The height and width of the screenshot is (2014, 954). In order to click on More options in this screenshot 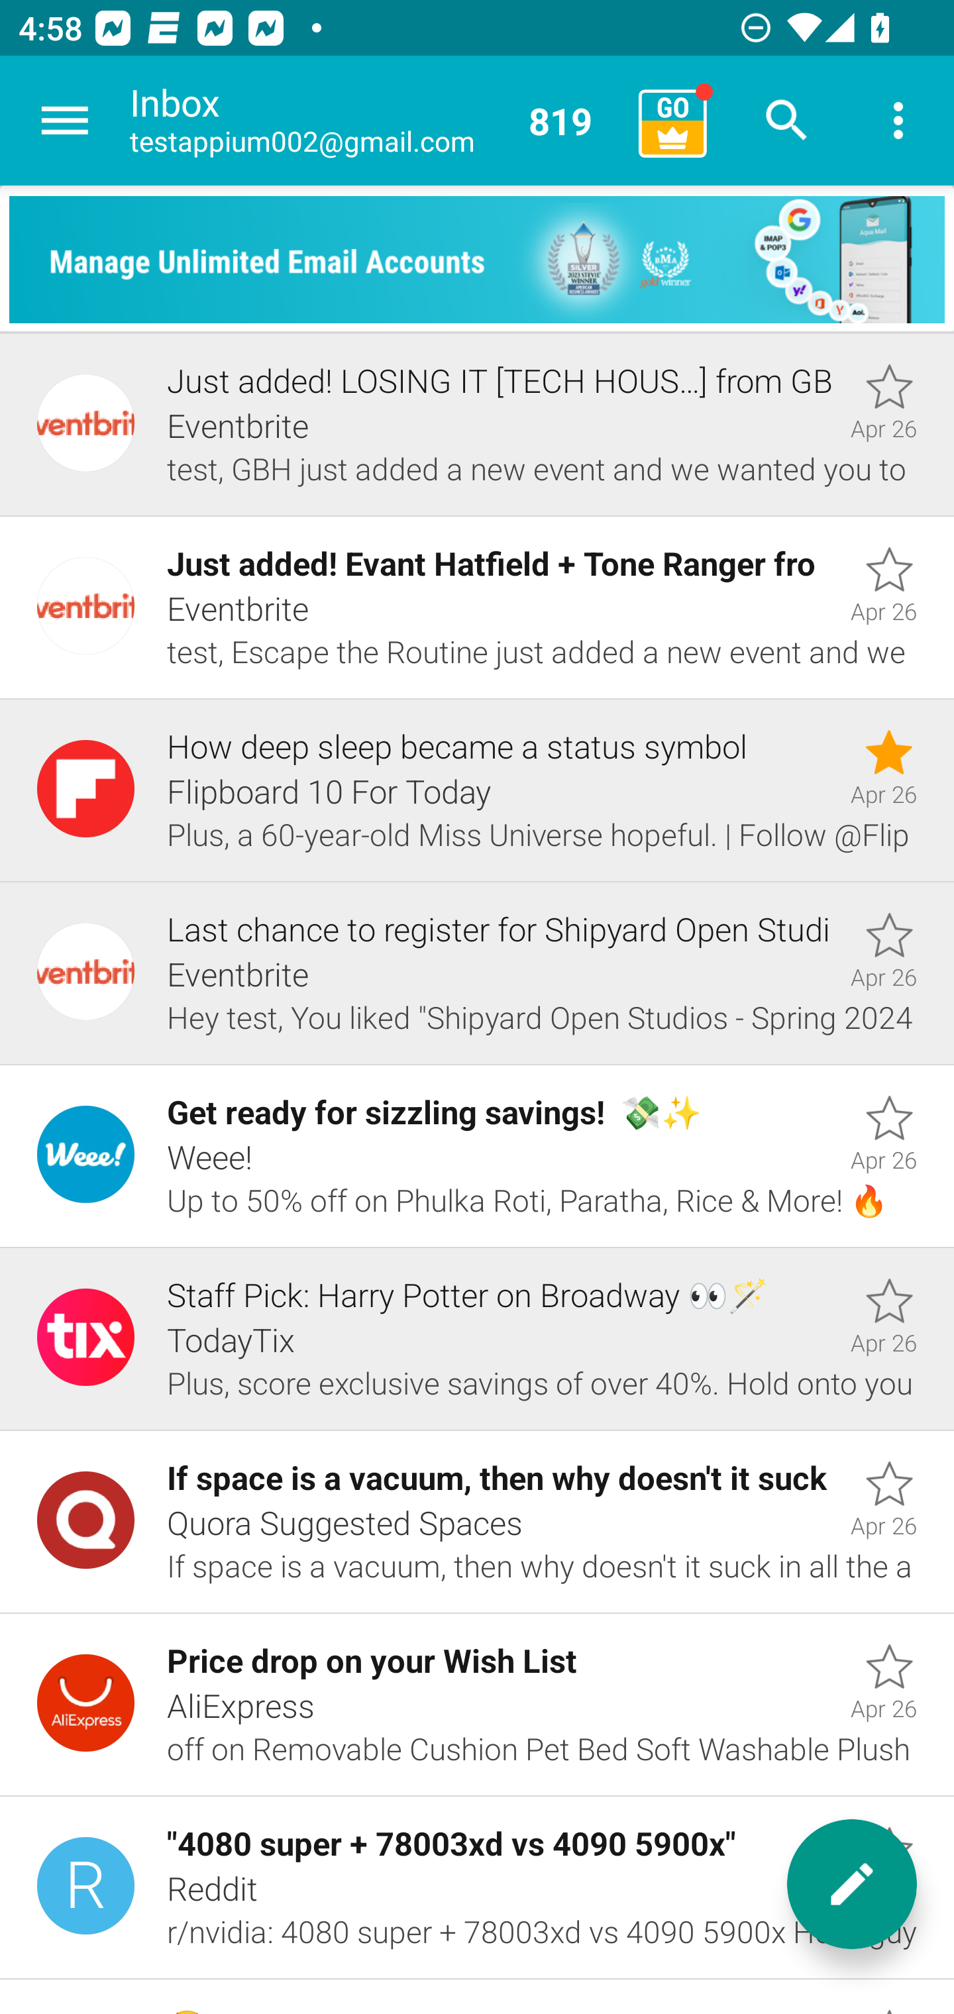, I will do `click(898, 121)`.